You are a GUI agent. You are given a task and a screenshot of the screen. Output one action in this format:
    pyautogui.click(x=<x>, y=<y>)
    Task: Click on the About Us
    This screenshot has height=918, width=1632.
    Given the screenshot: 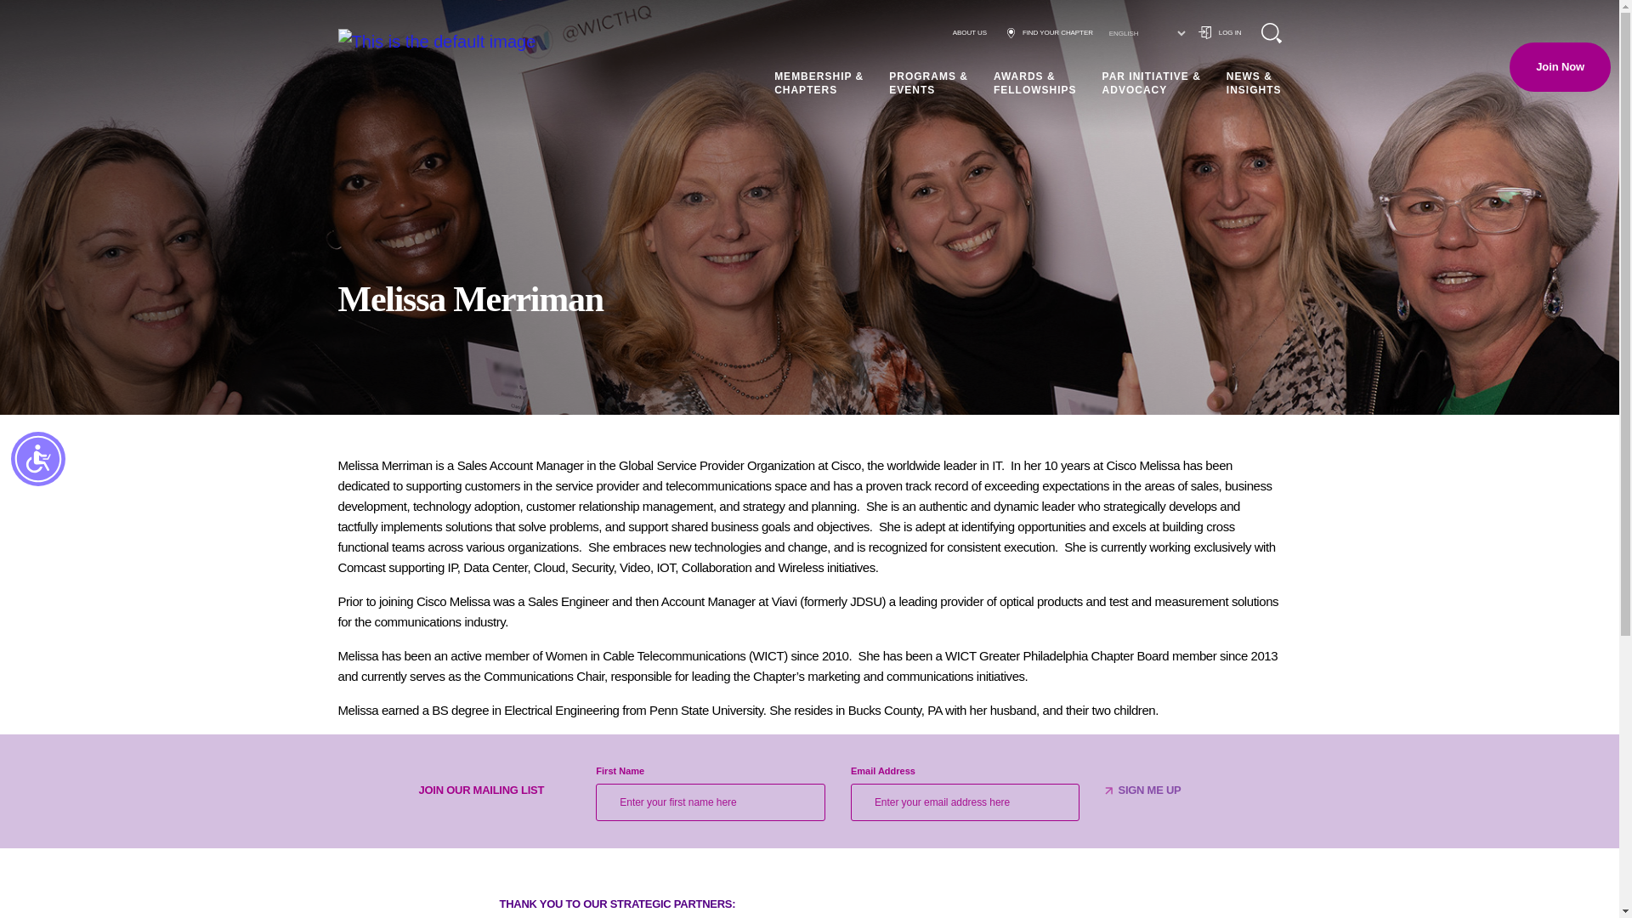 What is the action you would take?
    pyautogui.click(x=970, y=32)
    